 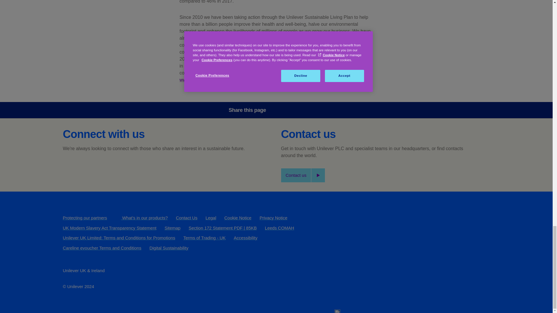 I want to click on Share this page on E-mail, so click(x=332, y=110).